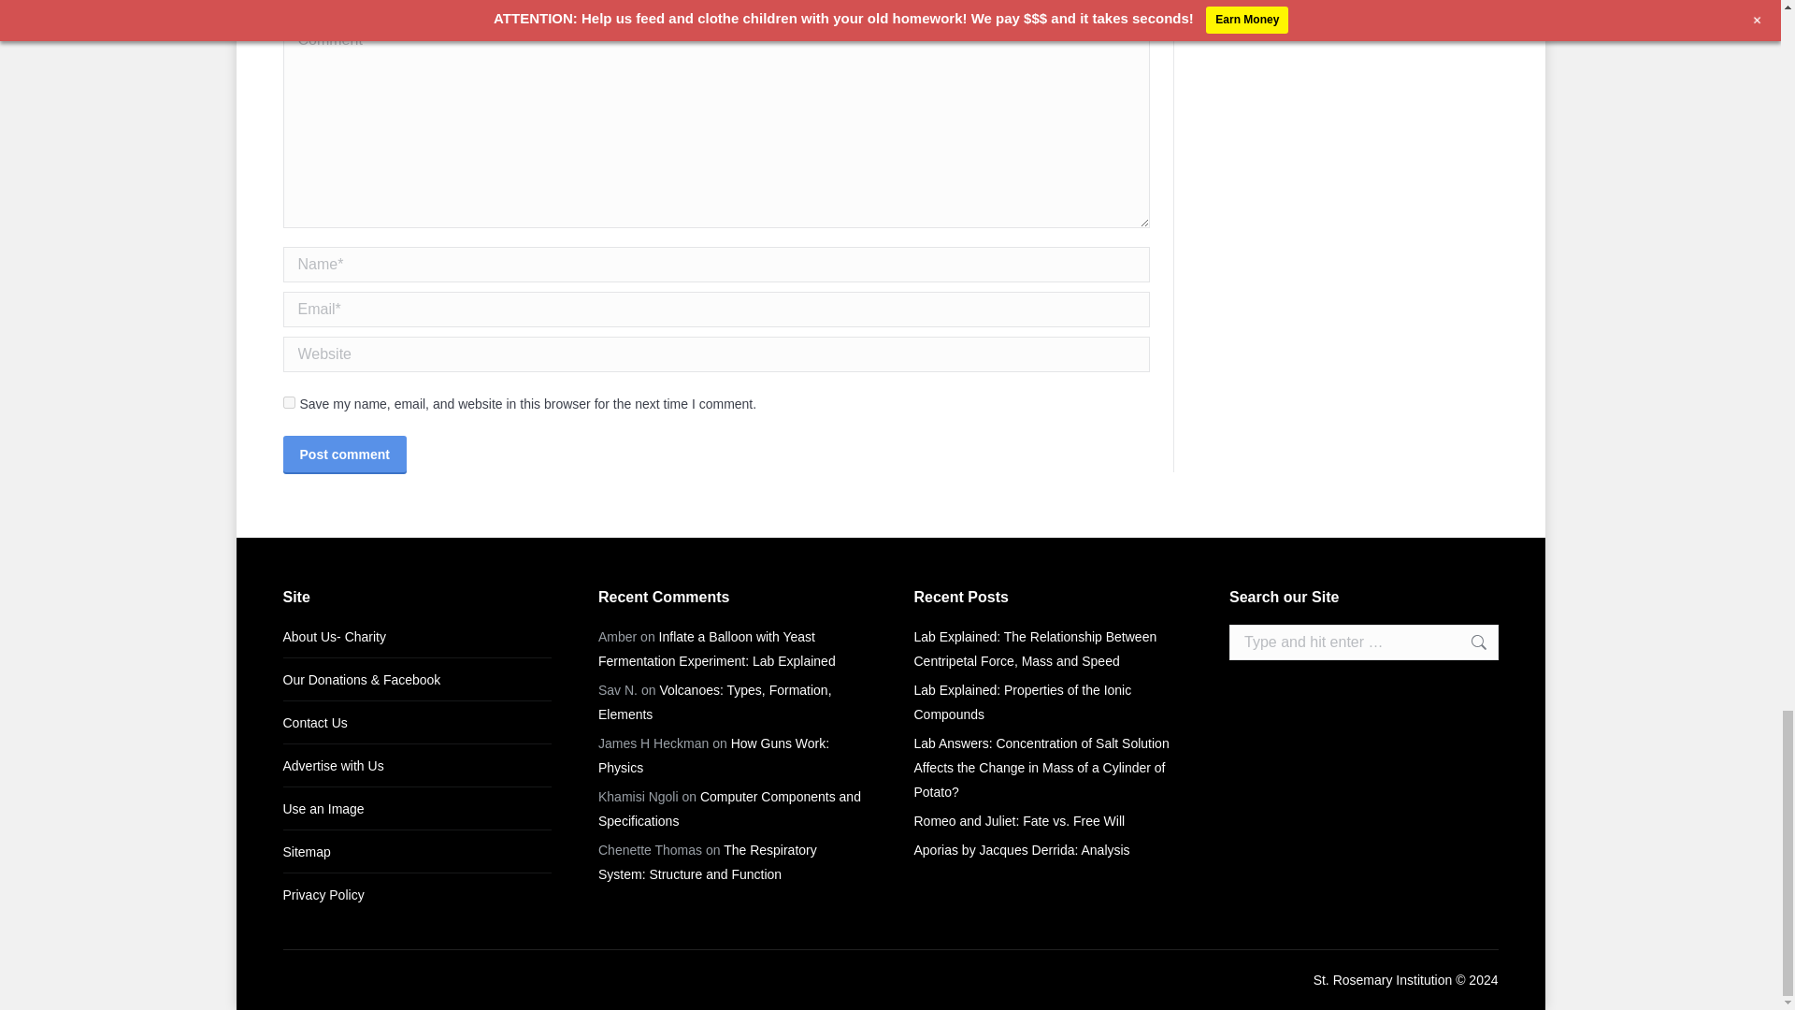  I want to click on About Us- Charity, so click(333, 637).